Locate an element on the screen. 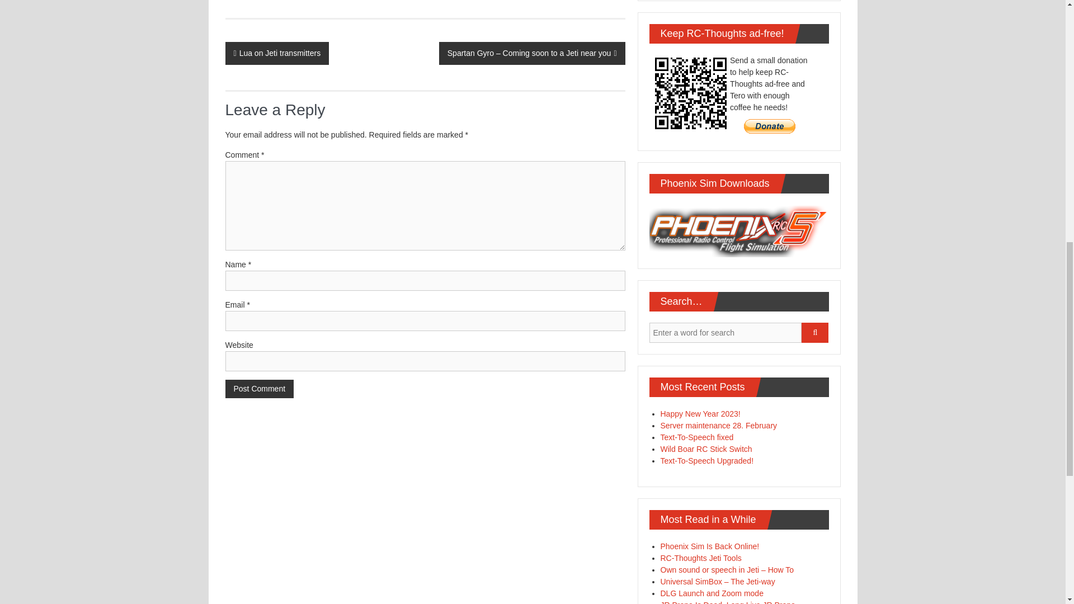 The height and width of the screenshot is (604, 1074). Phoenix Sim Downloads is located at coordinates (738, 231).